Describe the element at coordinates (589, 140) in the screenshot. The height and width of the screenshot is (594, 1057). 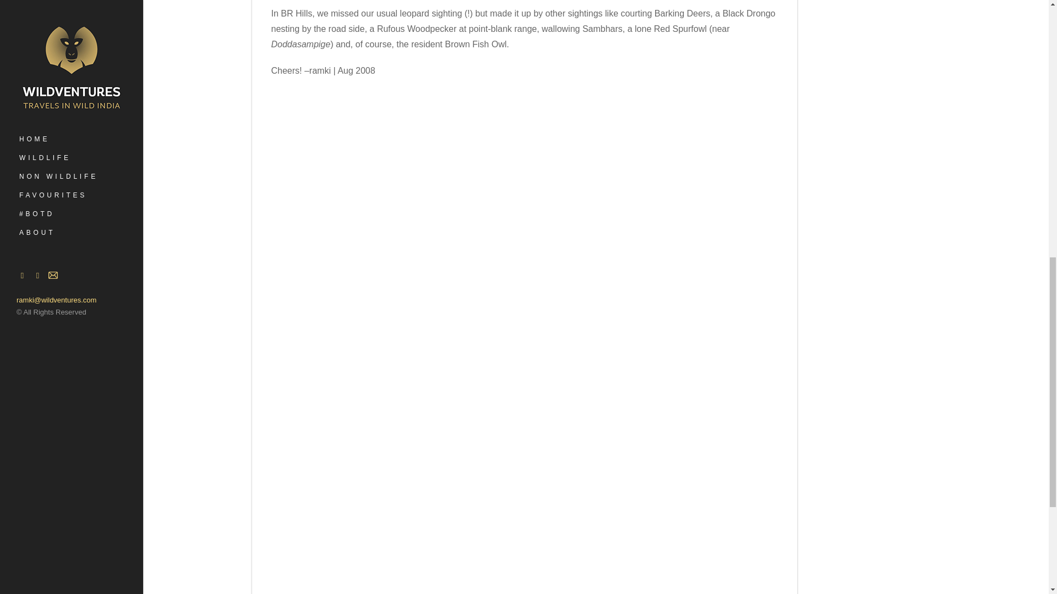
I see `VIEW` at that location.